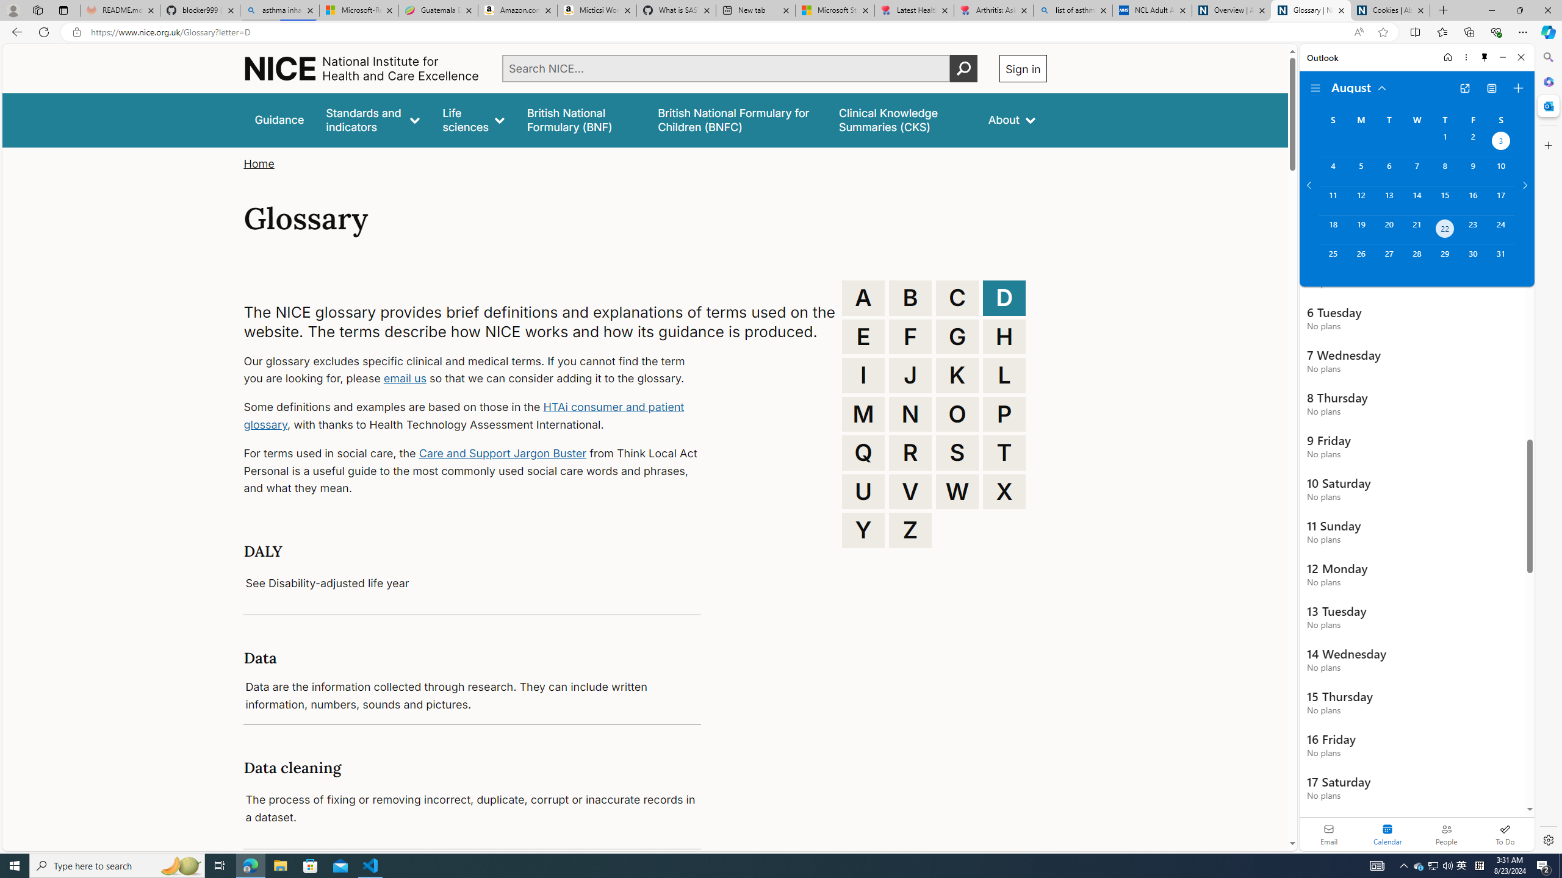  What do you see at coordinates (1501, 259) in the screenshot?
I see `Saturday, August 31, 2024. ` at bounding box center [1501, 259].